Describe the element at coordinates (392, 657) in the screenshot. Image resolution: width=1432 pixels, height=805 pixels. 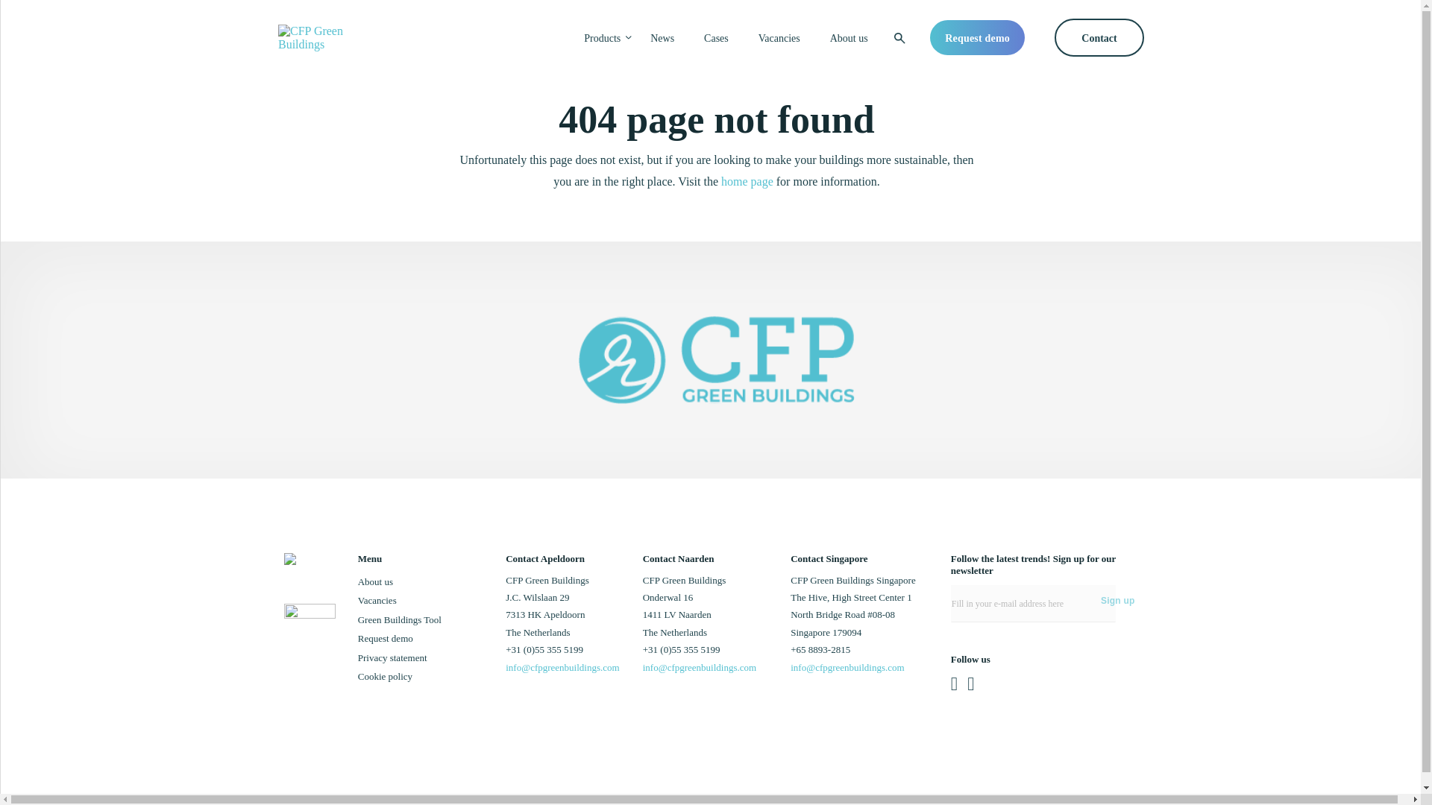
I see `Privacy statement` at that location.